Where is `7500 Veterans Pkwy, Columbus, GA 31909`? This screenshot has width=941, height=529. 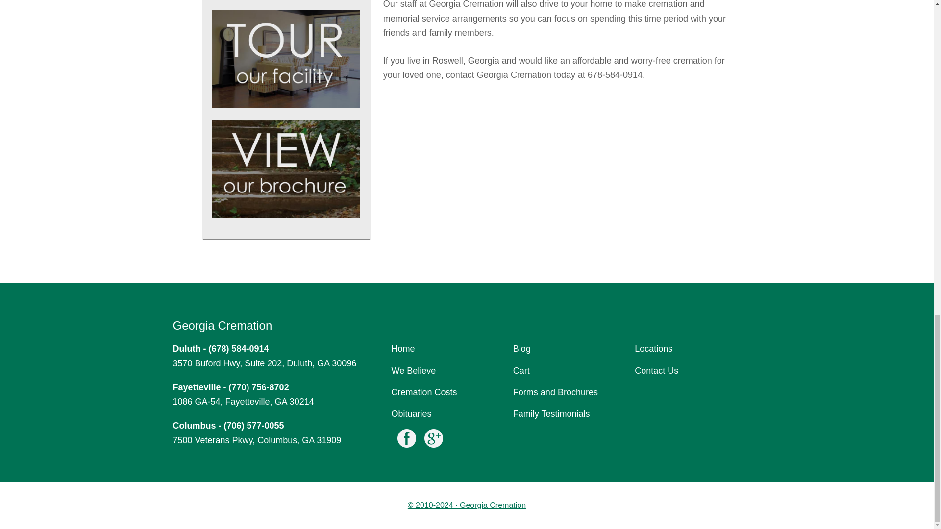 7500 Veterans Pkwy, Columbus, GA 31909 is located at coordinates (256, 440).